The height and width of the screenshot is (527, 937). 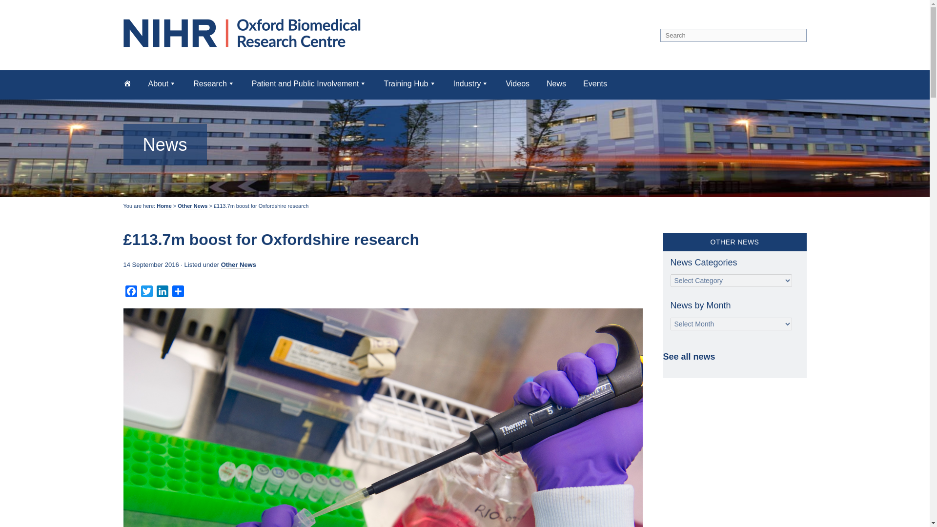 What do you see at coordinates (214, 83) in the screenshot?
I see `Research` at bounding box center [214, 83].